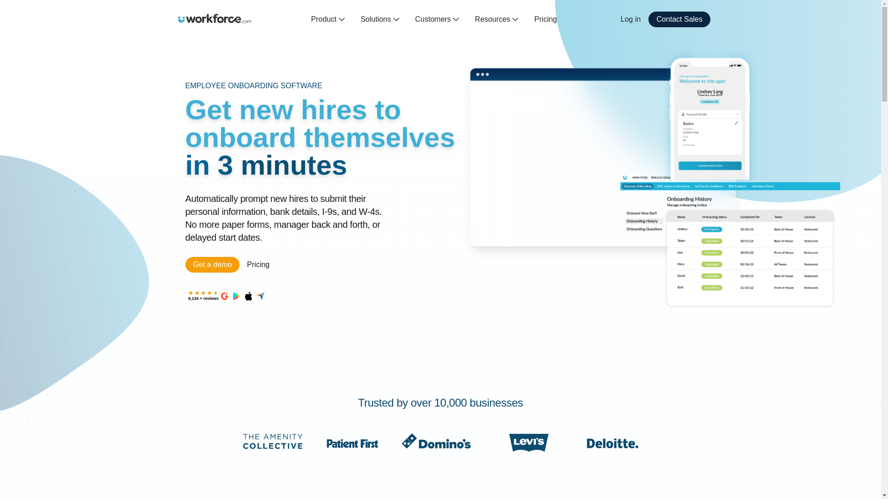 The image size is (888, 499). What do you see at coordinates (215, 18) in the screenshot?
I see `Workforce.com` at bounding box center [215, 18].